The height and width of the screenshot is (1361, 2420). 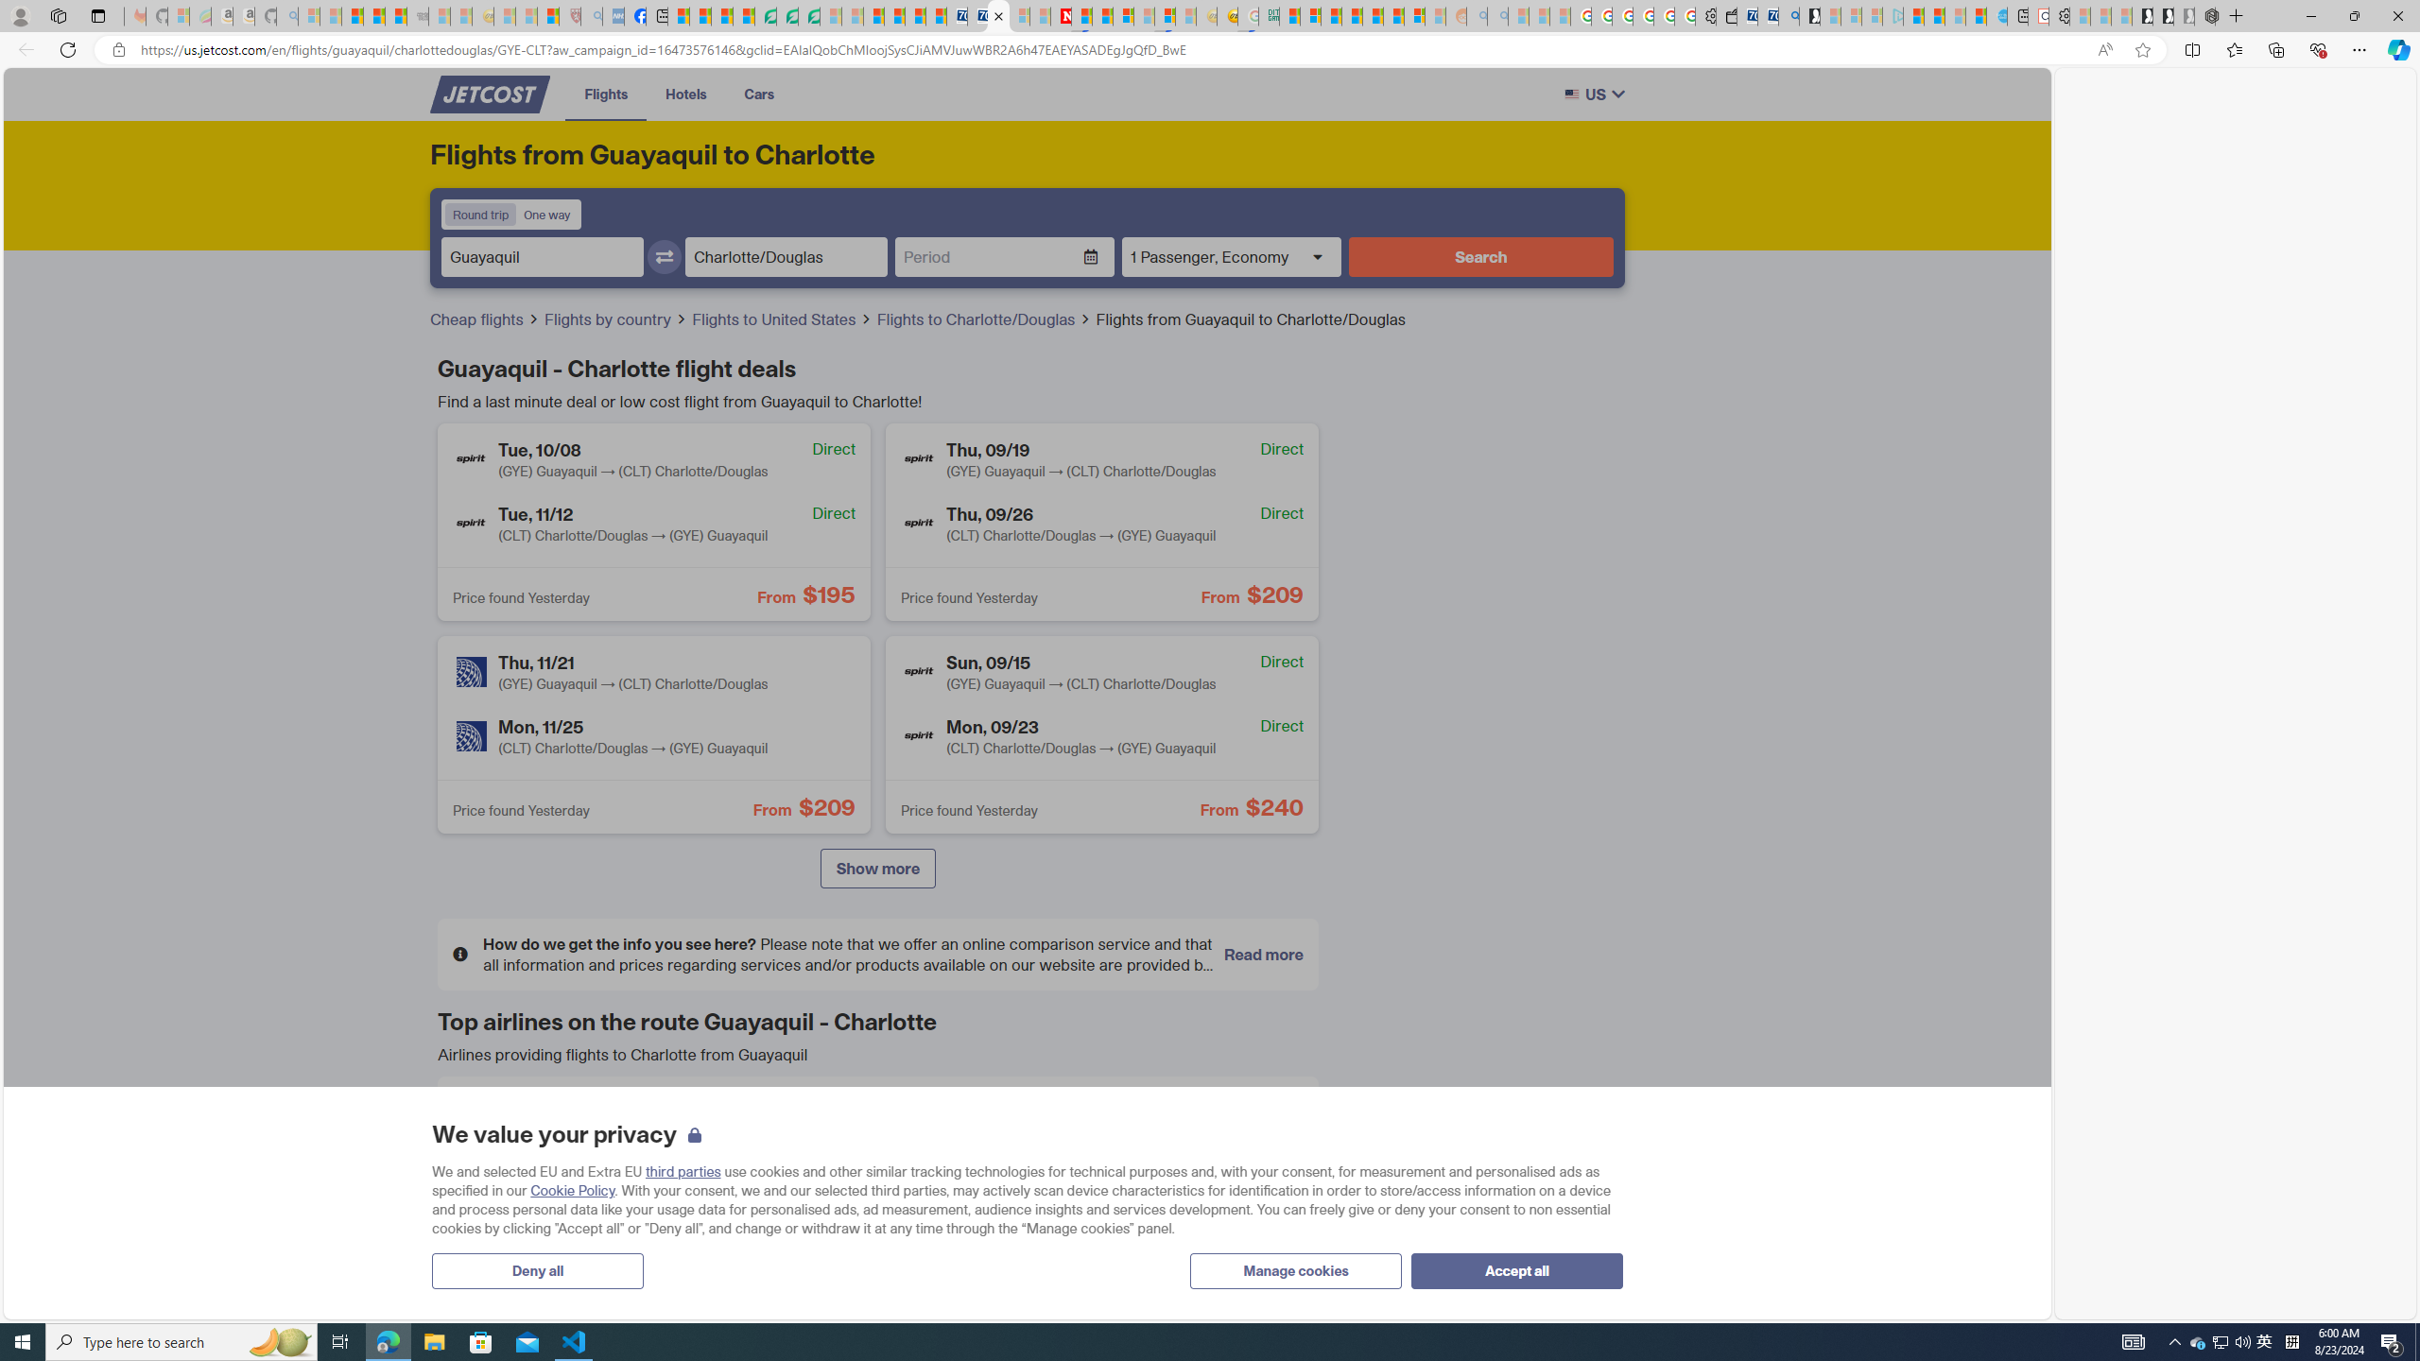 I want to click on Robert H. Shmerling, MD - Harvard Health - Sleeping, so click(x=569, y=16).